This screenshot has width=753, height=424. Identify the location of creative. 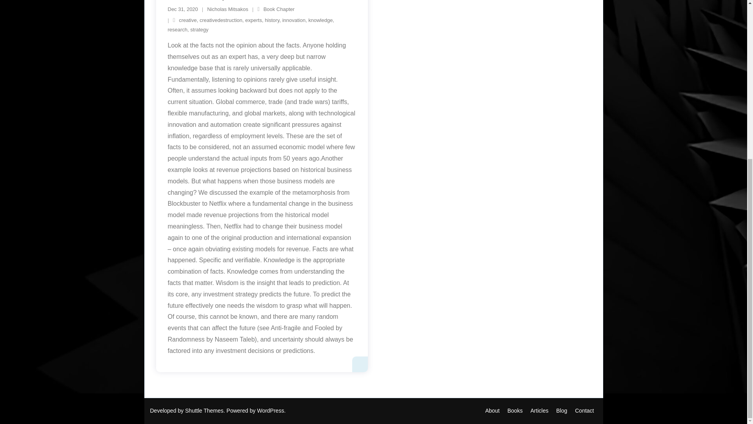
(187, 20).